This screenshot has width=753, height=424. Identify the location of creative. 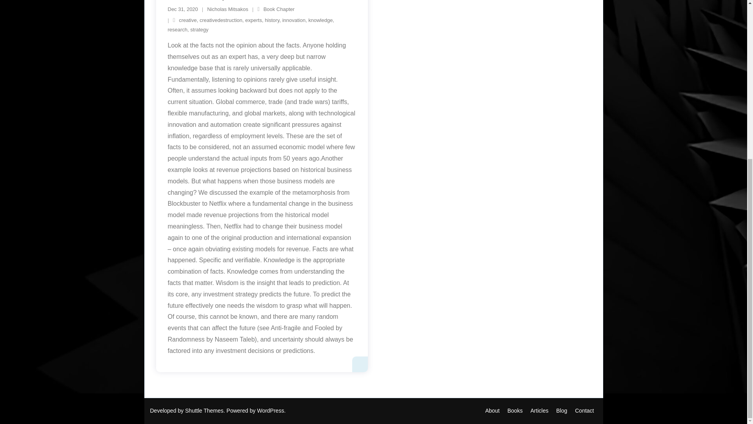
(187, 20).